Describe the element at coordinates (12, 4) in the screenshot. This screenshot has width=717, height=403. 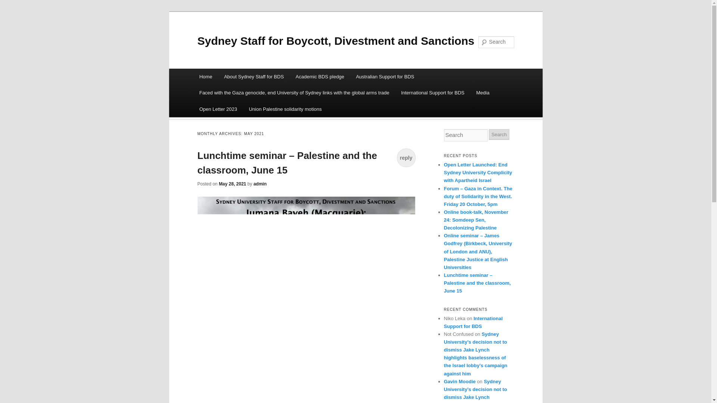
I see `Search` at that location.